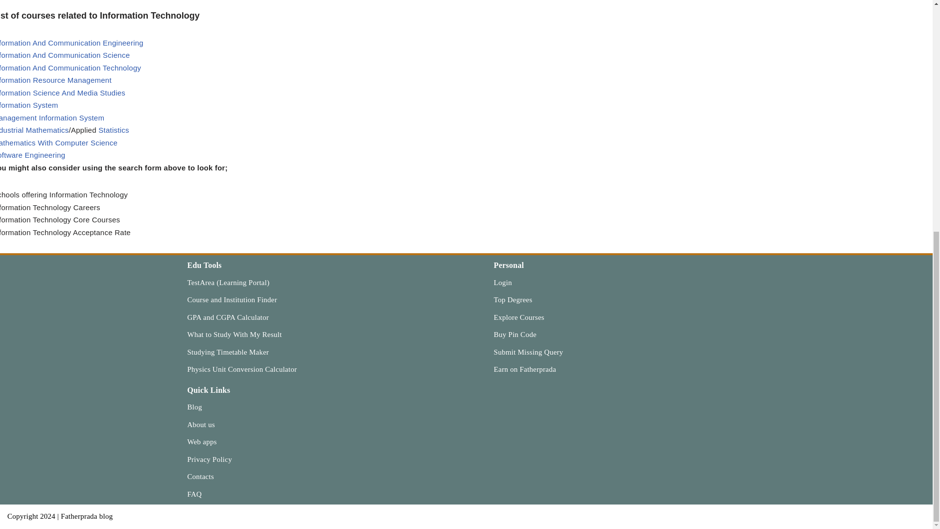 This screenshot has width=940, height=529. What do you see at coordinates (29, 105) in the screenshot?
I see `Information System` at bounding box center [29, 105].